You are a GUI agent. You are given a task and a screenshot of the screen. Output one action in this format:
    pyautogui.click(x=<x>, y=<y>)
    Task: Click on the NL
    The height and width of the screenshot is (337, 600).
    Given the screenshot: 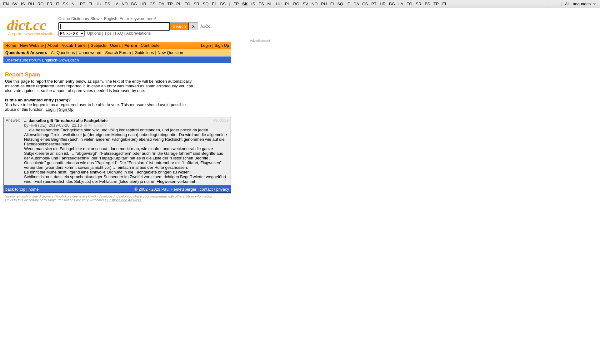 What is the action you would take?
    pyautogui.click(x=74, y=4)
    